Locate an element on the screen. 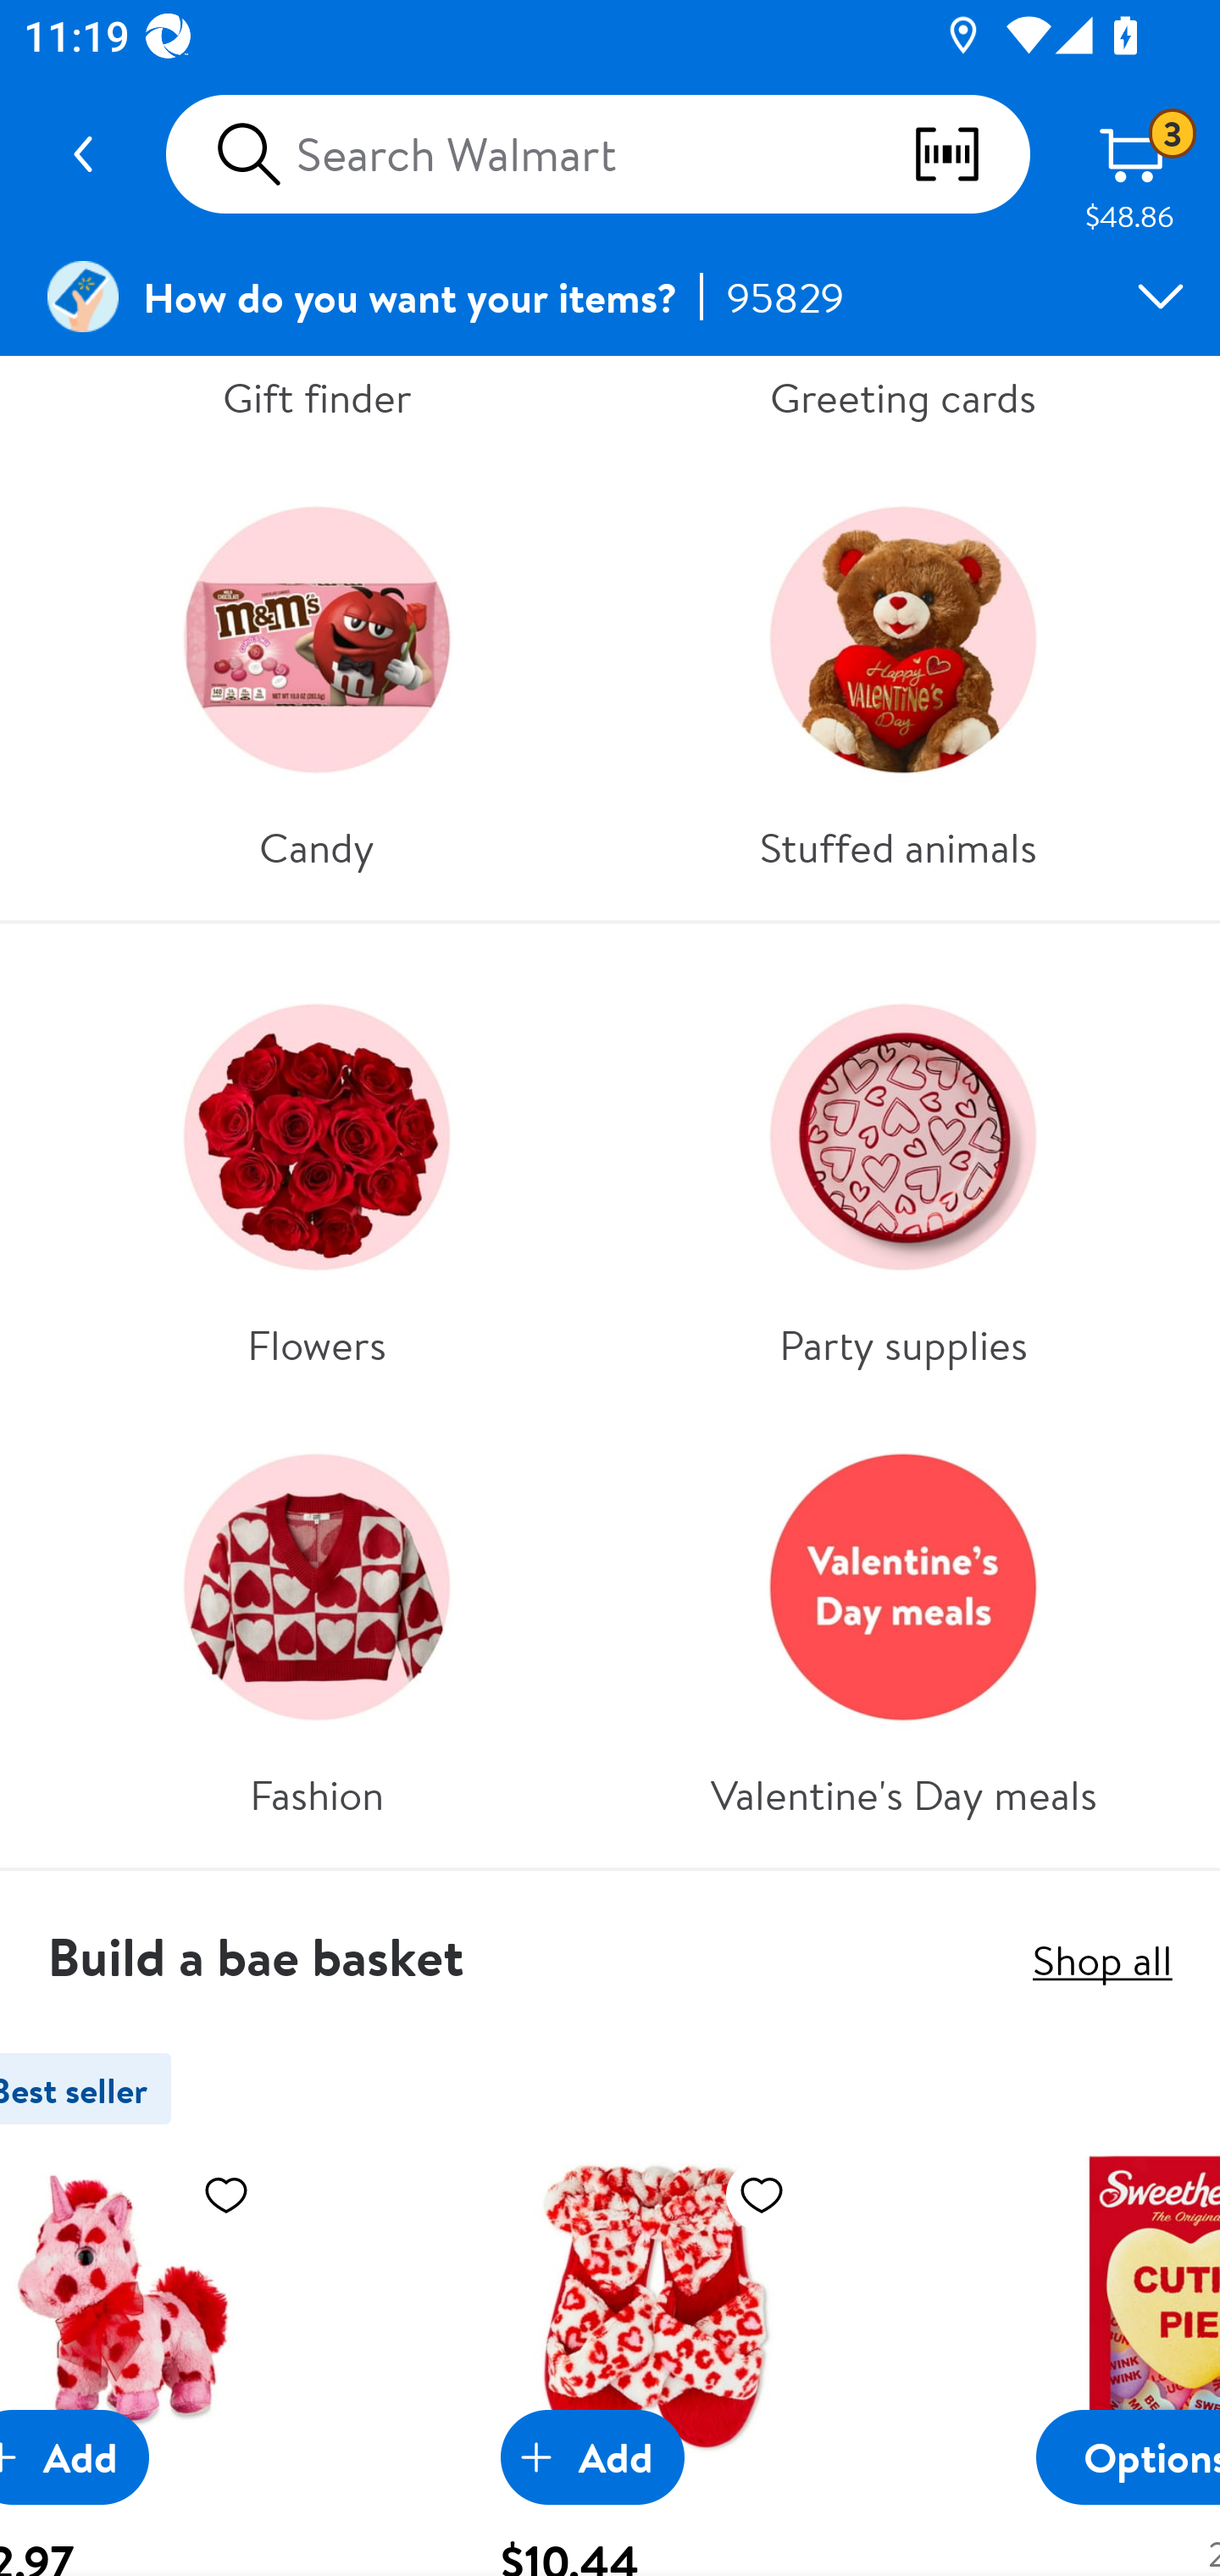 Image resolution: width=1220 pixels, height=2576 pixels. Fashion is located at coordinates (317, 1623).